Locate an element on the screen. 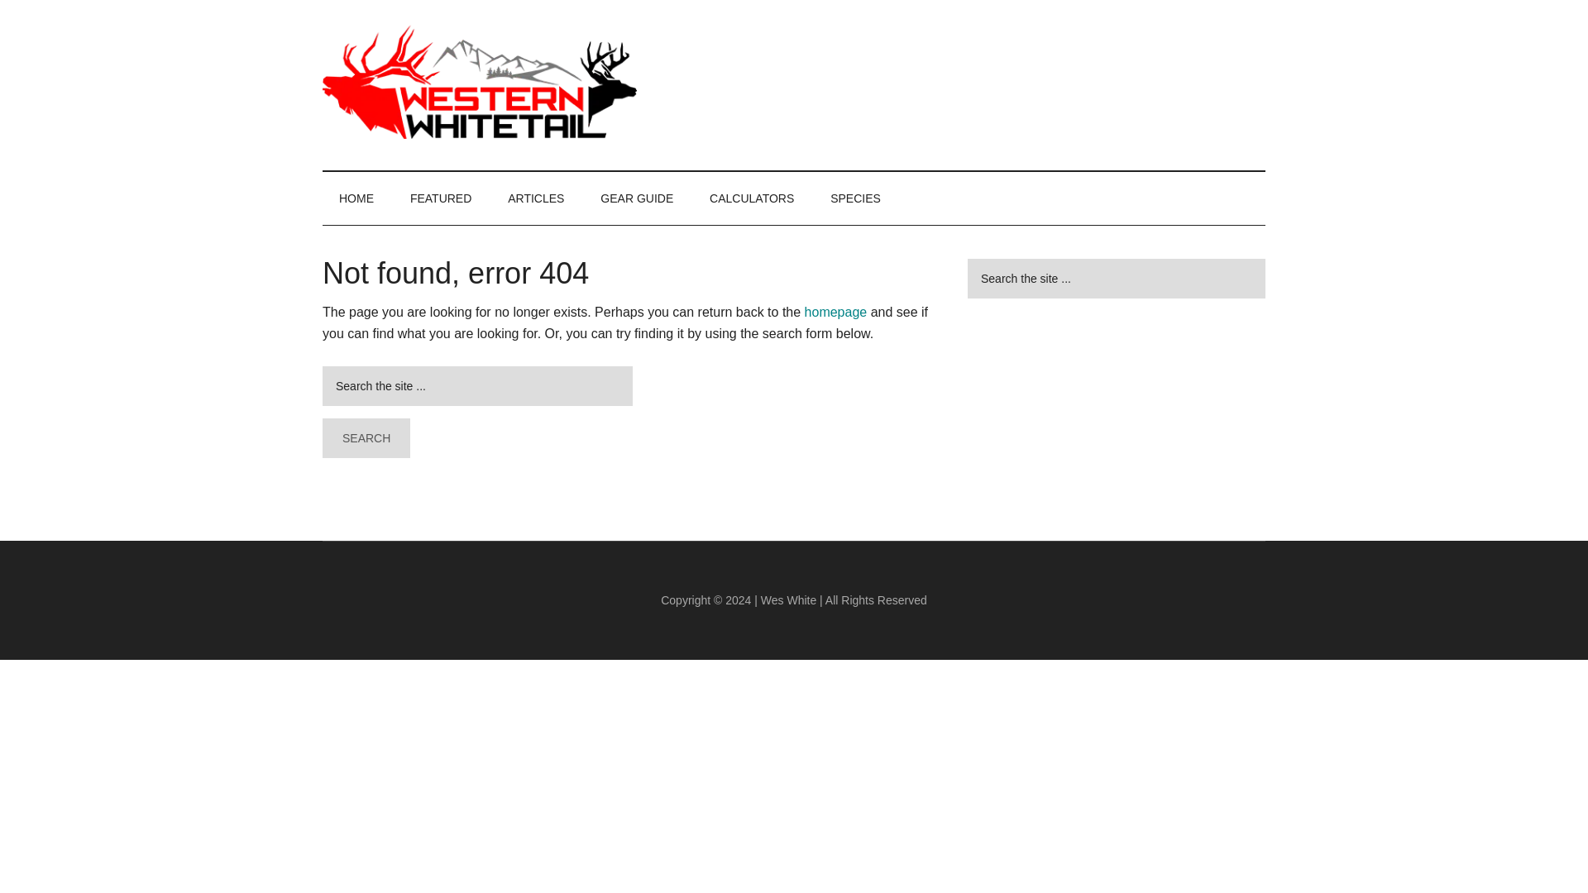 Image resolution: width=1588 pixels, height=893 pixels. HOME is located at coordinates (356, 198).